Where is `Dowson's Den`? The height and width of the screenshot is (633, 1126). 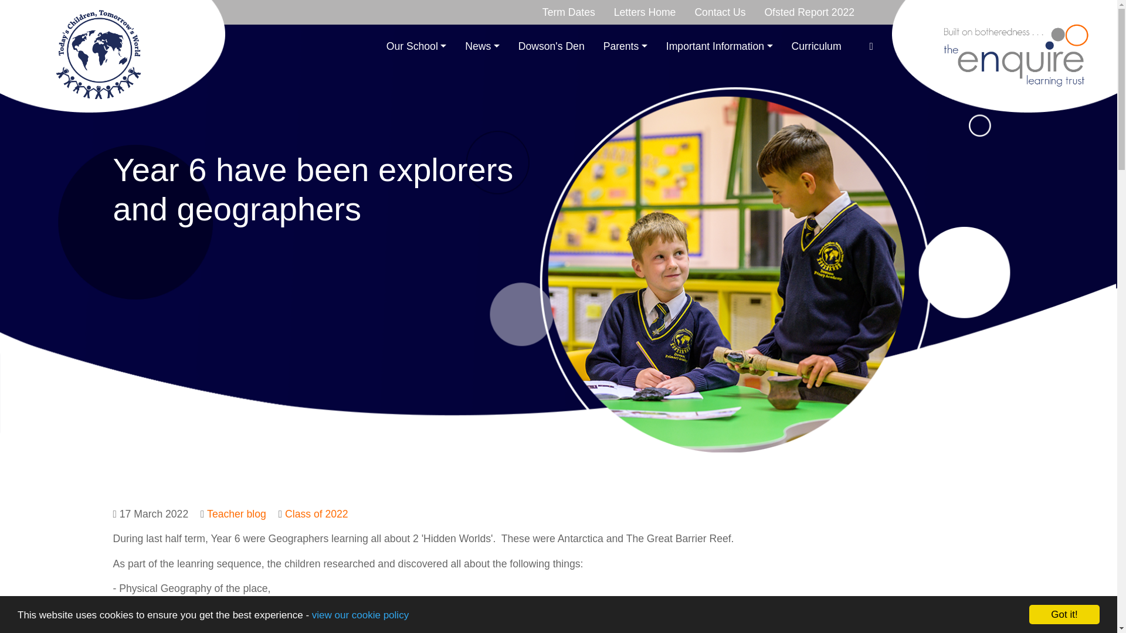
Dowson's Den is located at coordinates (551, 46).